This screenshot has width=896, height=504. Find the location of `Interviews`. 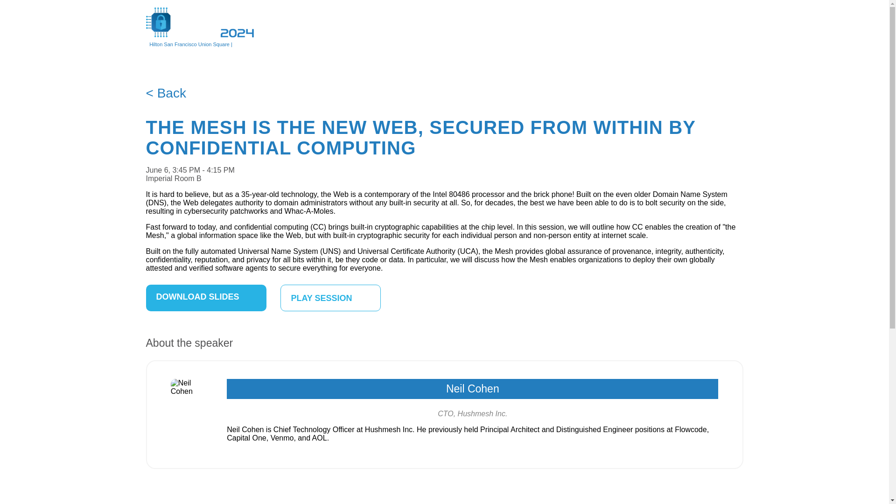

Interviews is located at coordinates (500, 27).